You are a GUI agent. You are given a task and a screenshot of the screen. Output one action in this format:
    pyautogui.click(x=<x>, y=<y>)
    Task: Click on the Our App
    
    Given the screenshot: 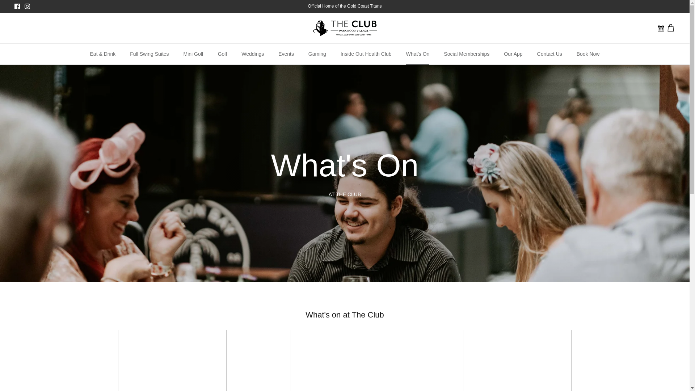 What is the action you would take?
    pyautogui.click(x=662, y=28)
    